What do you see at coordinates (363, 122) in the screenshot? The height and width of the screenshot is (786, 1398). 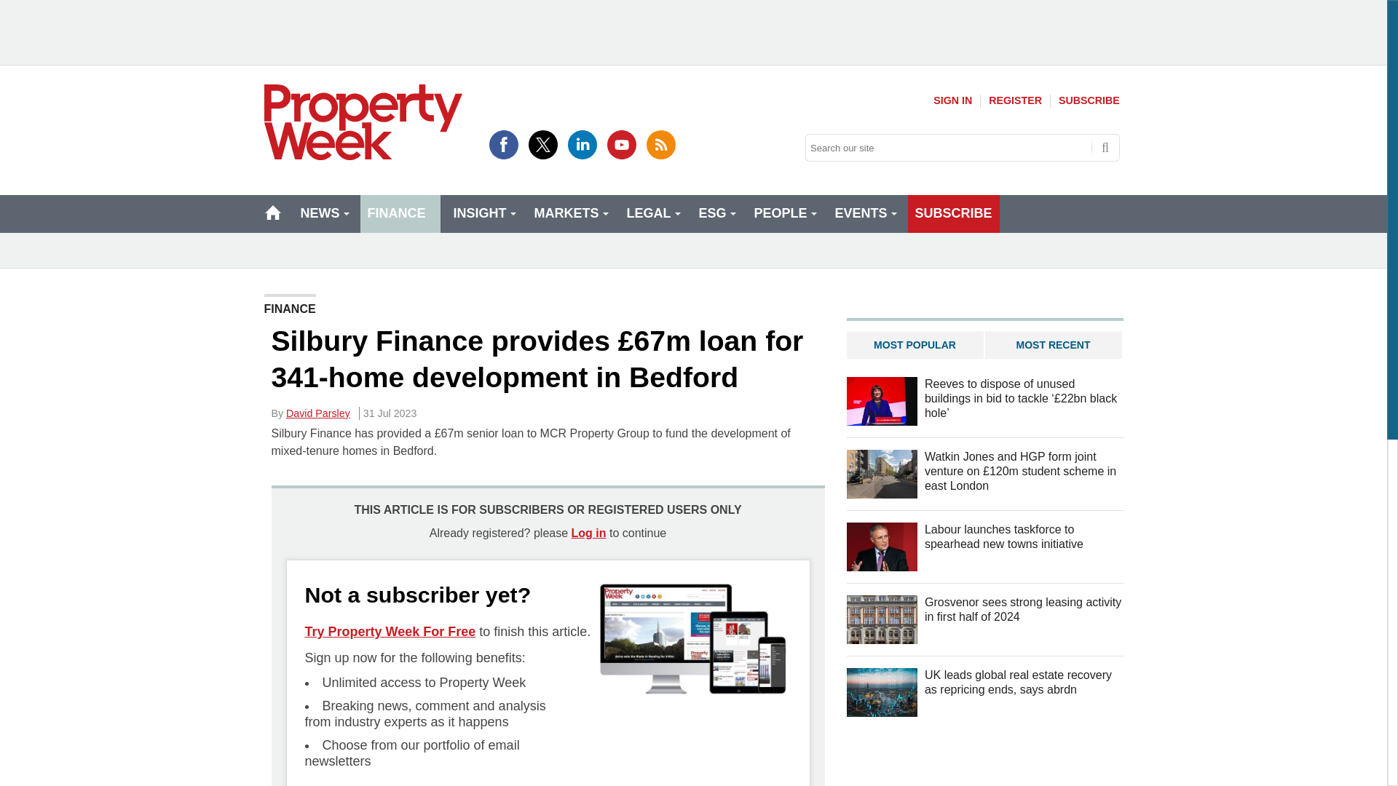 I see `Property Week` at bounding box center [363, 122].